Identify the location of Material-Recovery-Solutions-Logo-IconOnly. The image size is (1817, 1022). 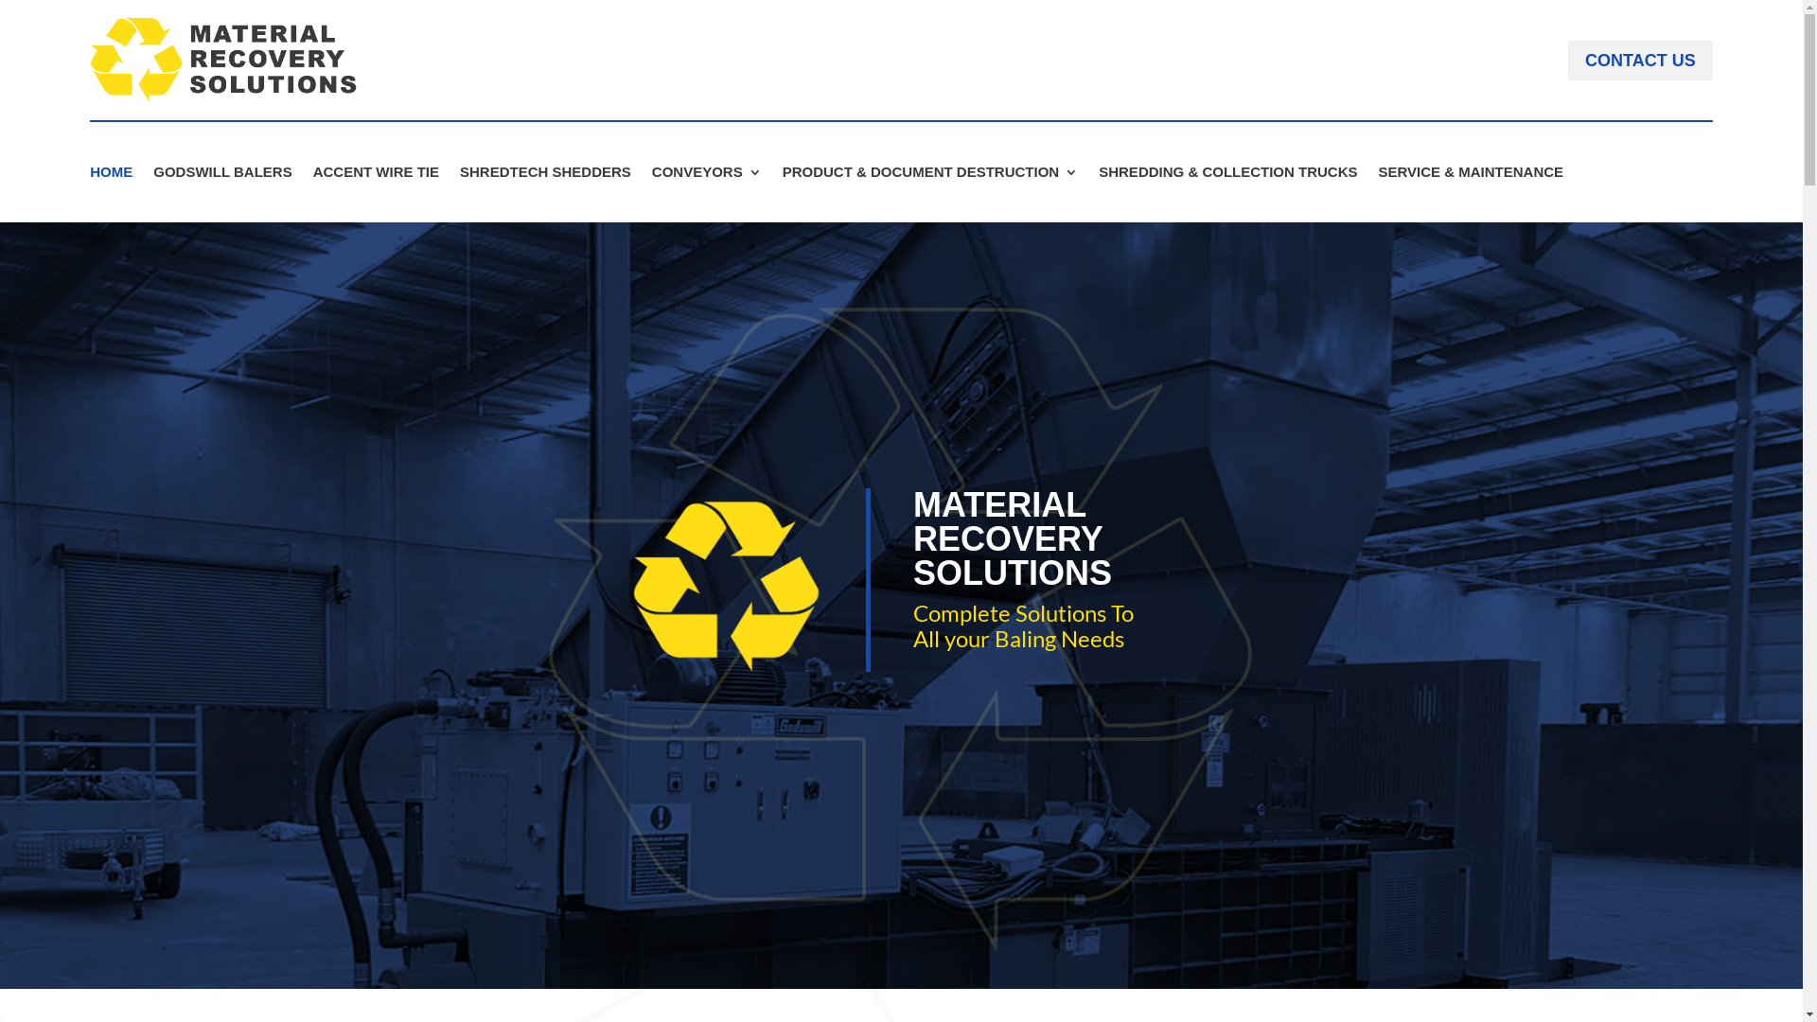
(727, 580).